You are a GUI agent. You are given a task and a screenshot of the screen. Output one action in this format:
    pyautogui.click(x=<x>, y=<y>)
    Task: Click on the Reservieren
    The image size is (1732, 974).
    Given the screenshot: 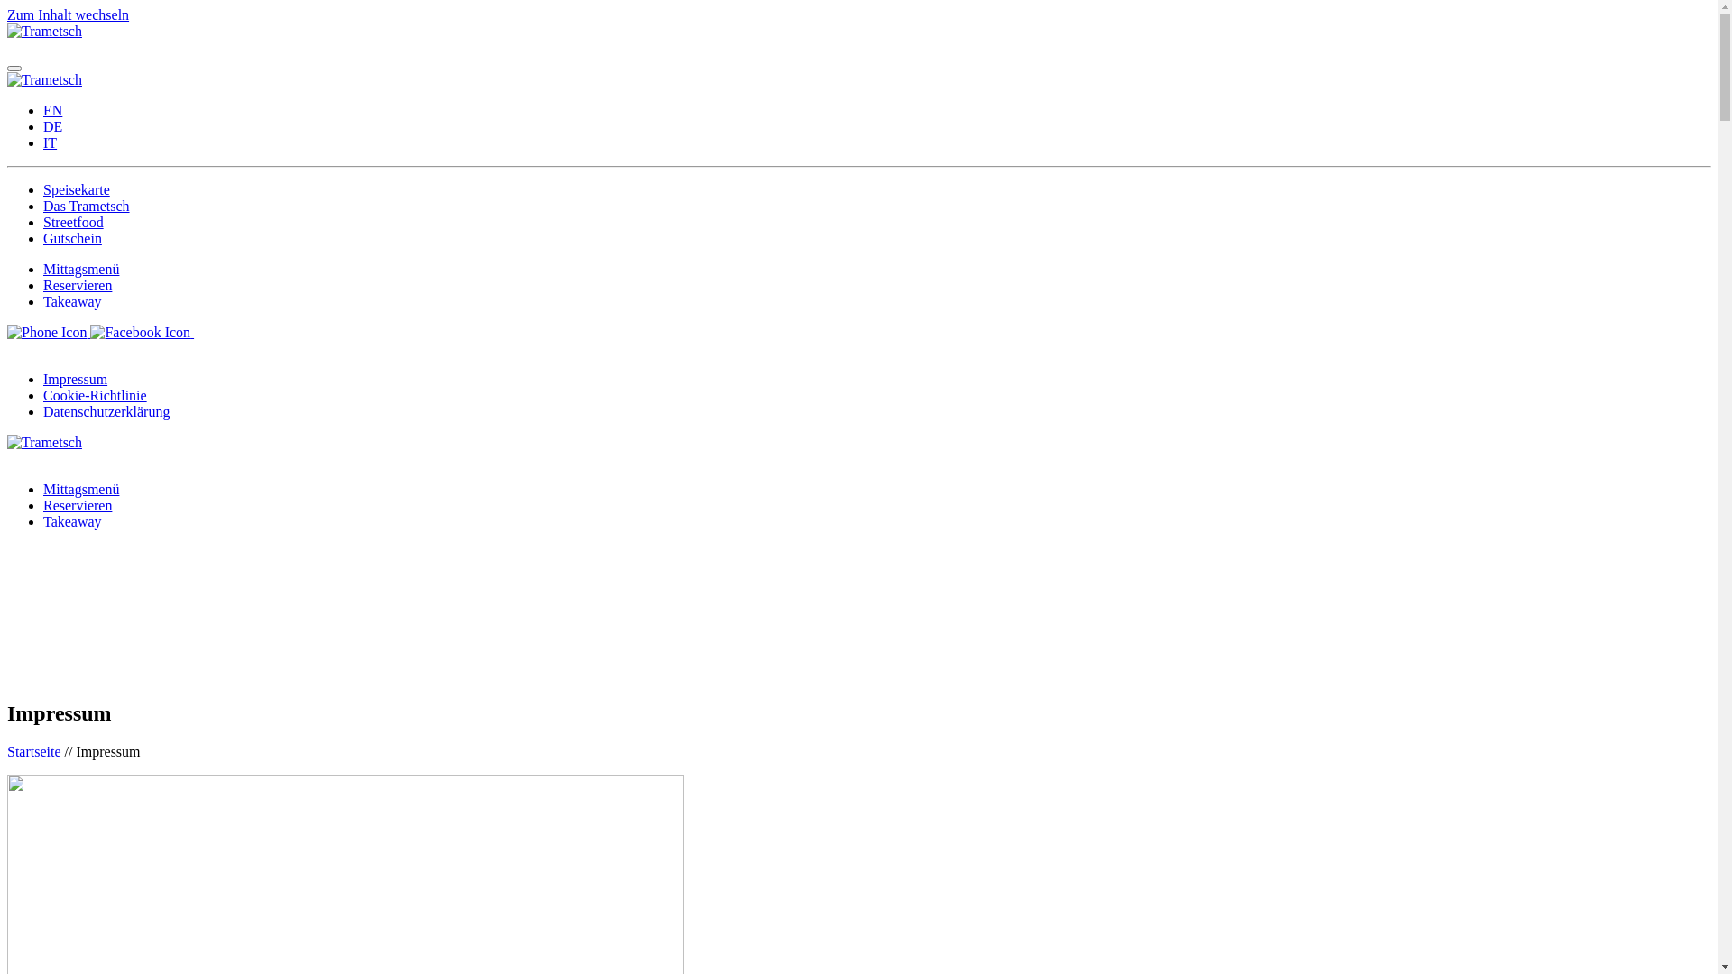 What is the action you would take?
    pyautogui.click(x=78, y=285)
    